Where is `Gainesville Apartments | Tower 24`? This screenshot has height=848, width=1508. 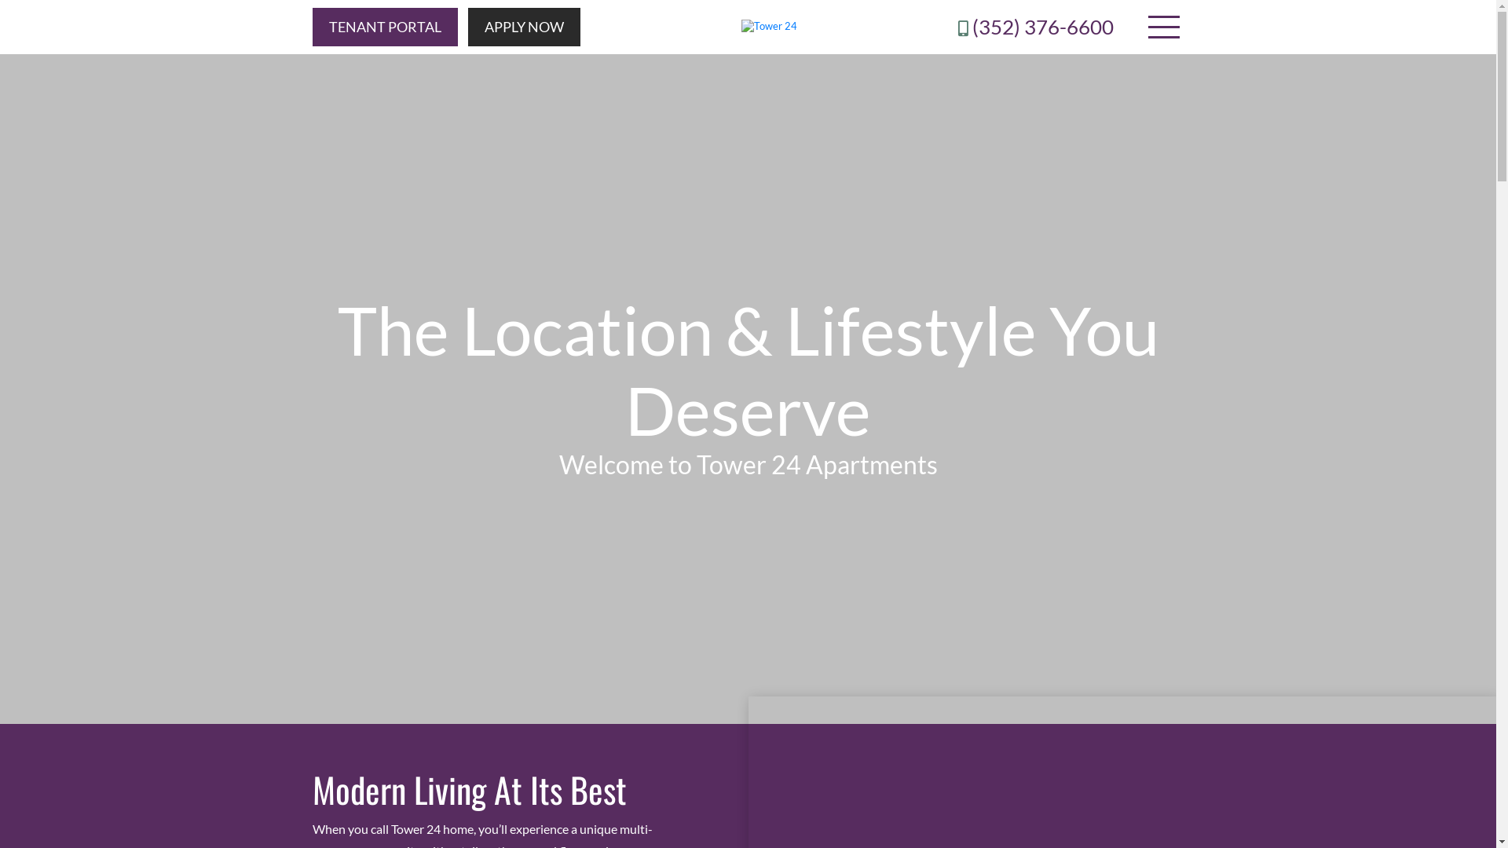
Gainesville Apartments | Tower 24 is located at coordinates (770, 27).